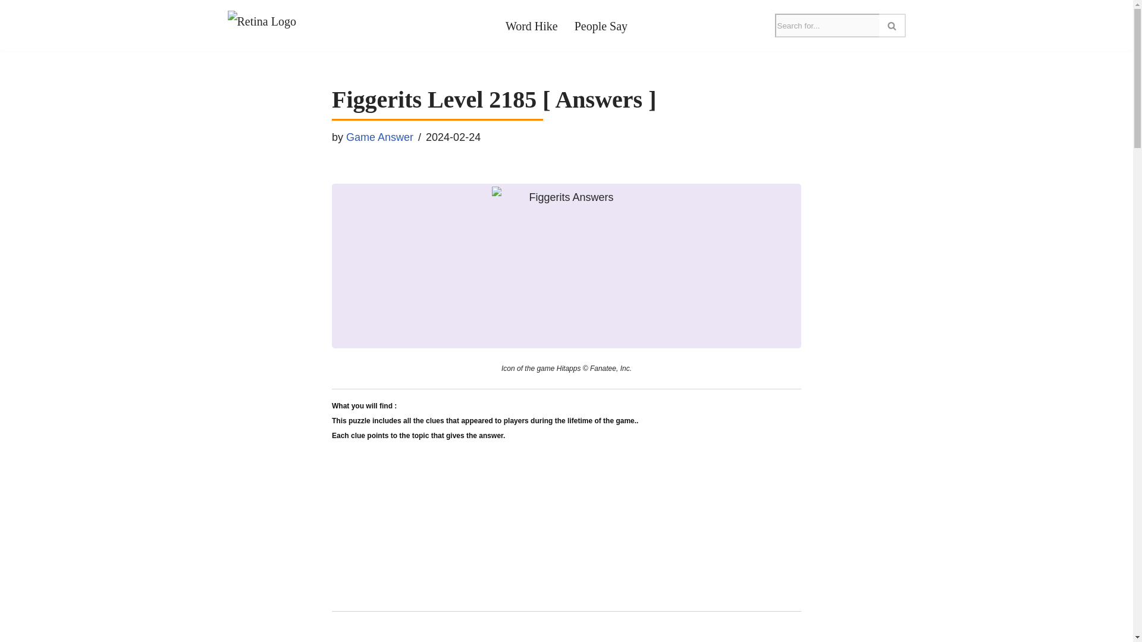 Image resolution: width=1142 pixels, height=642 pixels. What do you see at coordinates (379, 137) in the screenshot?
I see `Game Answer` at bounding box center [379, 137].